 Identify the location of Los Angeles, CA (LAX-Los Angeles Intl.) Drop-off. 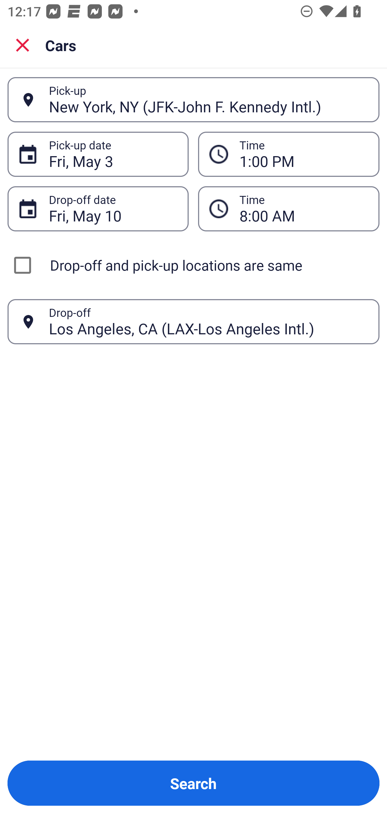
(193, 321).